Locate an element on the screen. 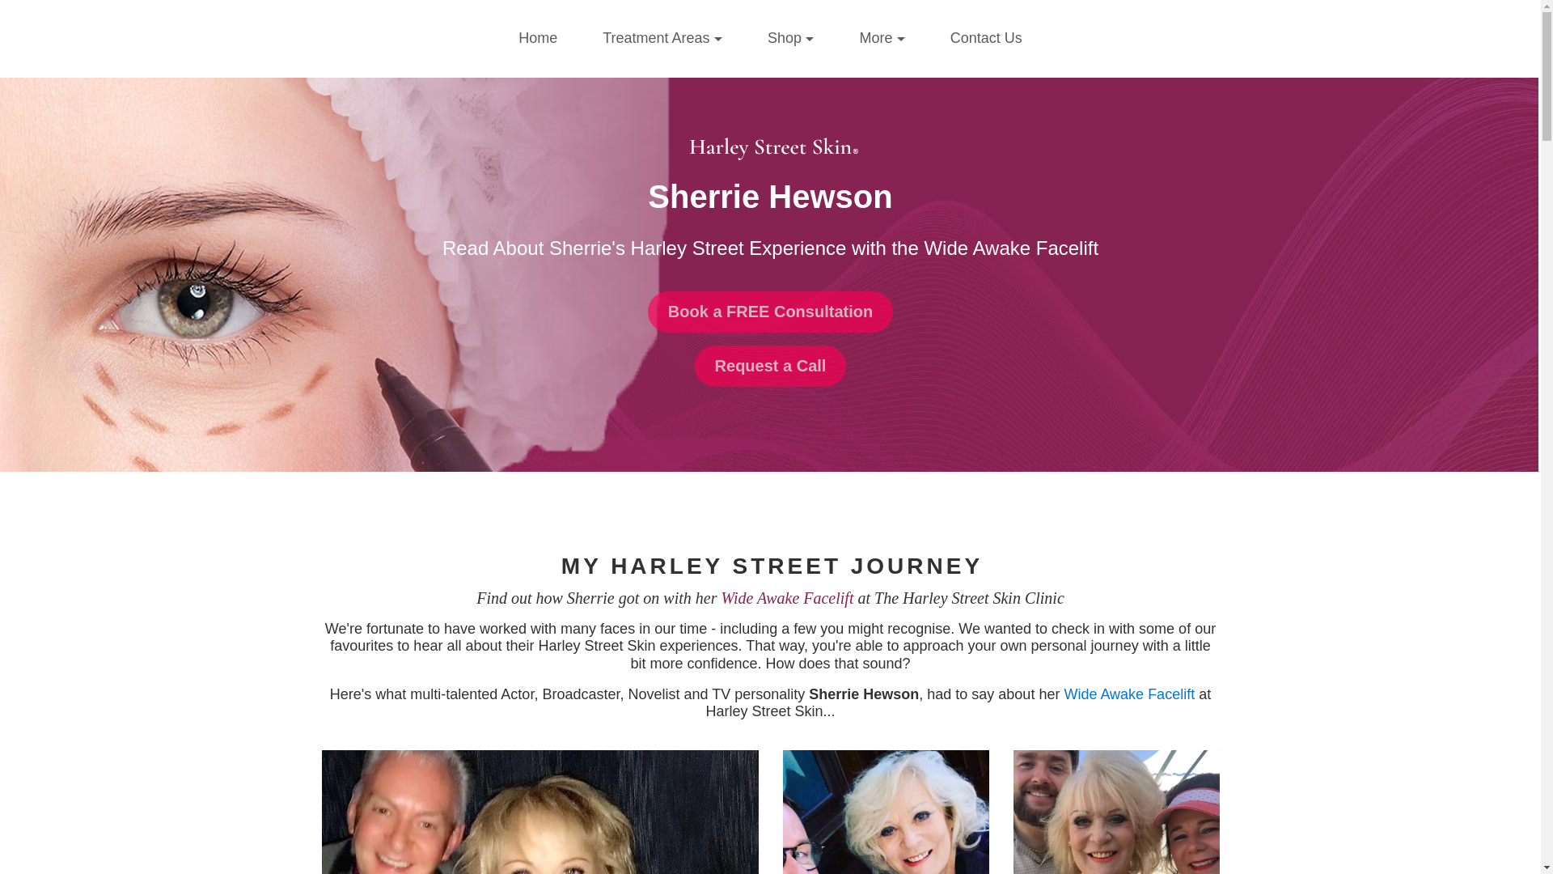 This screenshot has height=874, width=1553. Request a Call is located at coordinates (770, 364).